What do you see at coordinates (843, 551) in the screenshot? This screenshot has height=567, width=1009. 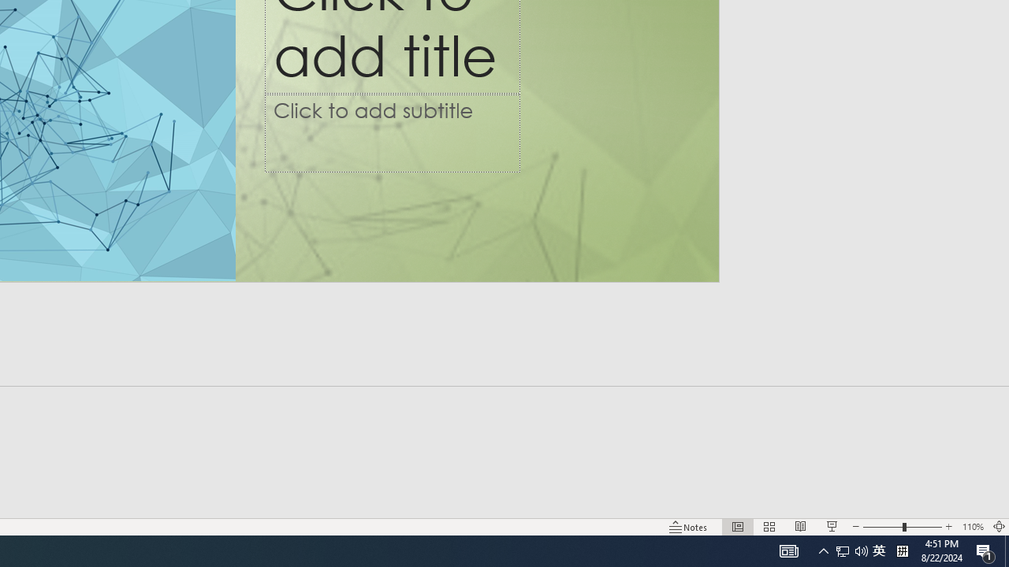 I see `Normal` at bounding box center [843, 551].